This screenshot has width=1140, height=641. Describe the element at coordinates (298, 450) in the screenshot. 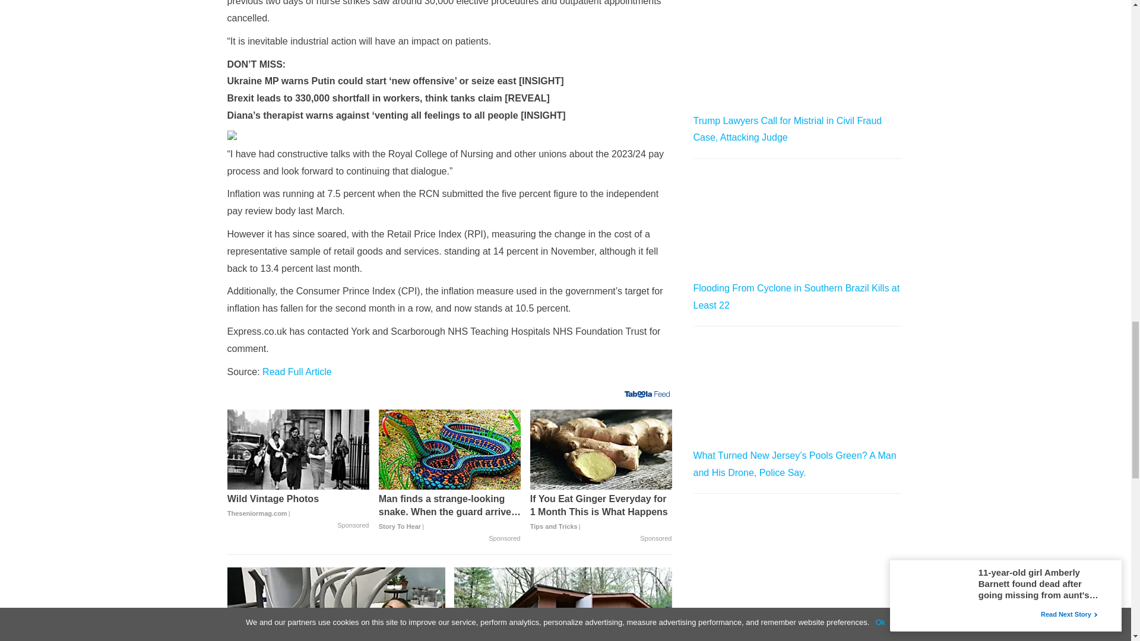

I see `Wild Vintage Photos` at that location.